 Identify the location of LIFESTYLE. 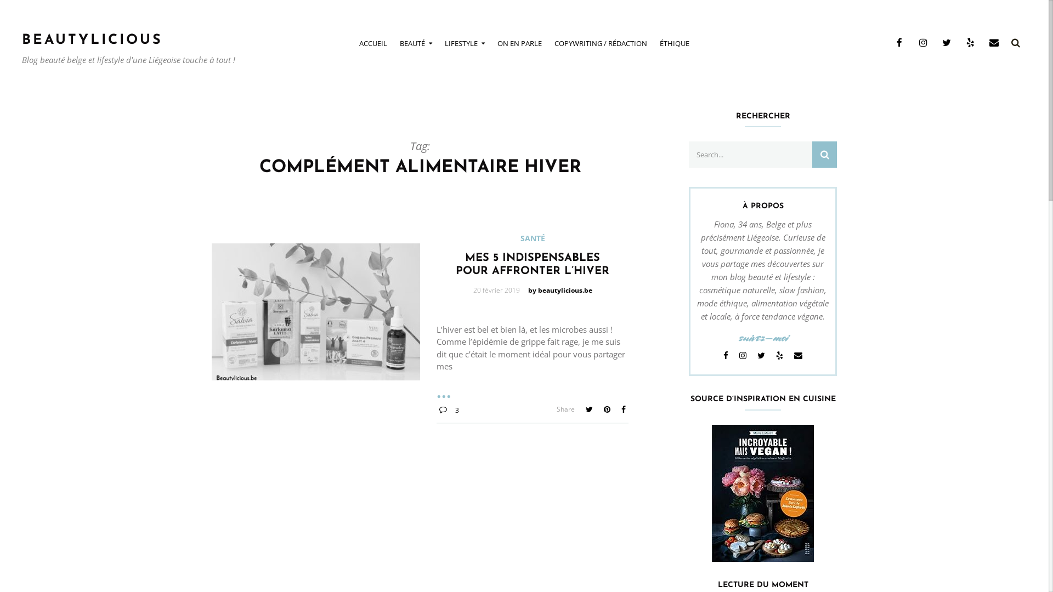
(465, 44).